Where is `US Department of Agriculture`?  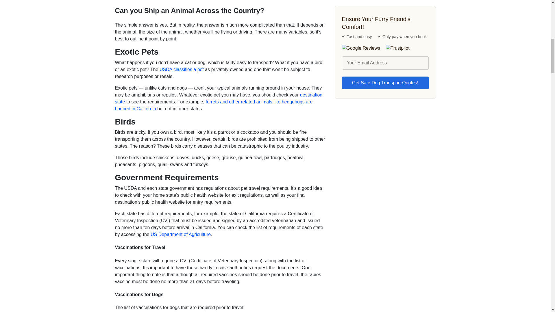
US Department of Agriculture is located at coordinates (180, 234).